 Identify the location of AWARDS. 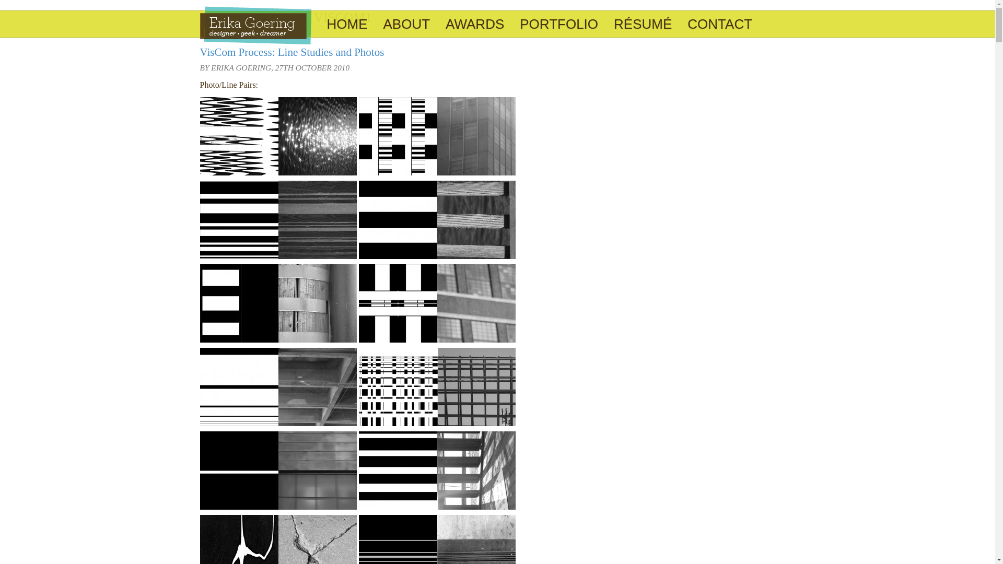
(474, 24).